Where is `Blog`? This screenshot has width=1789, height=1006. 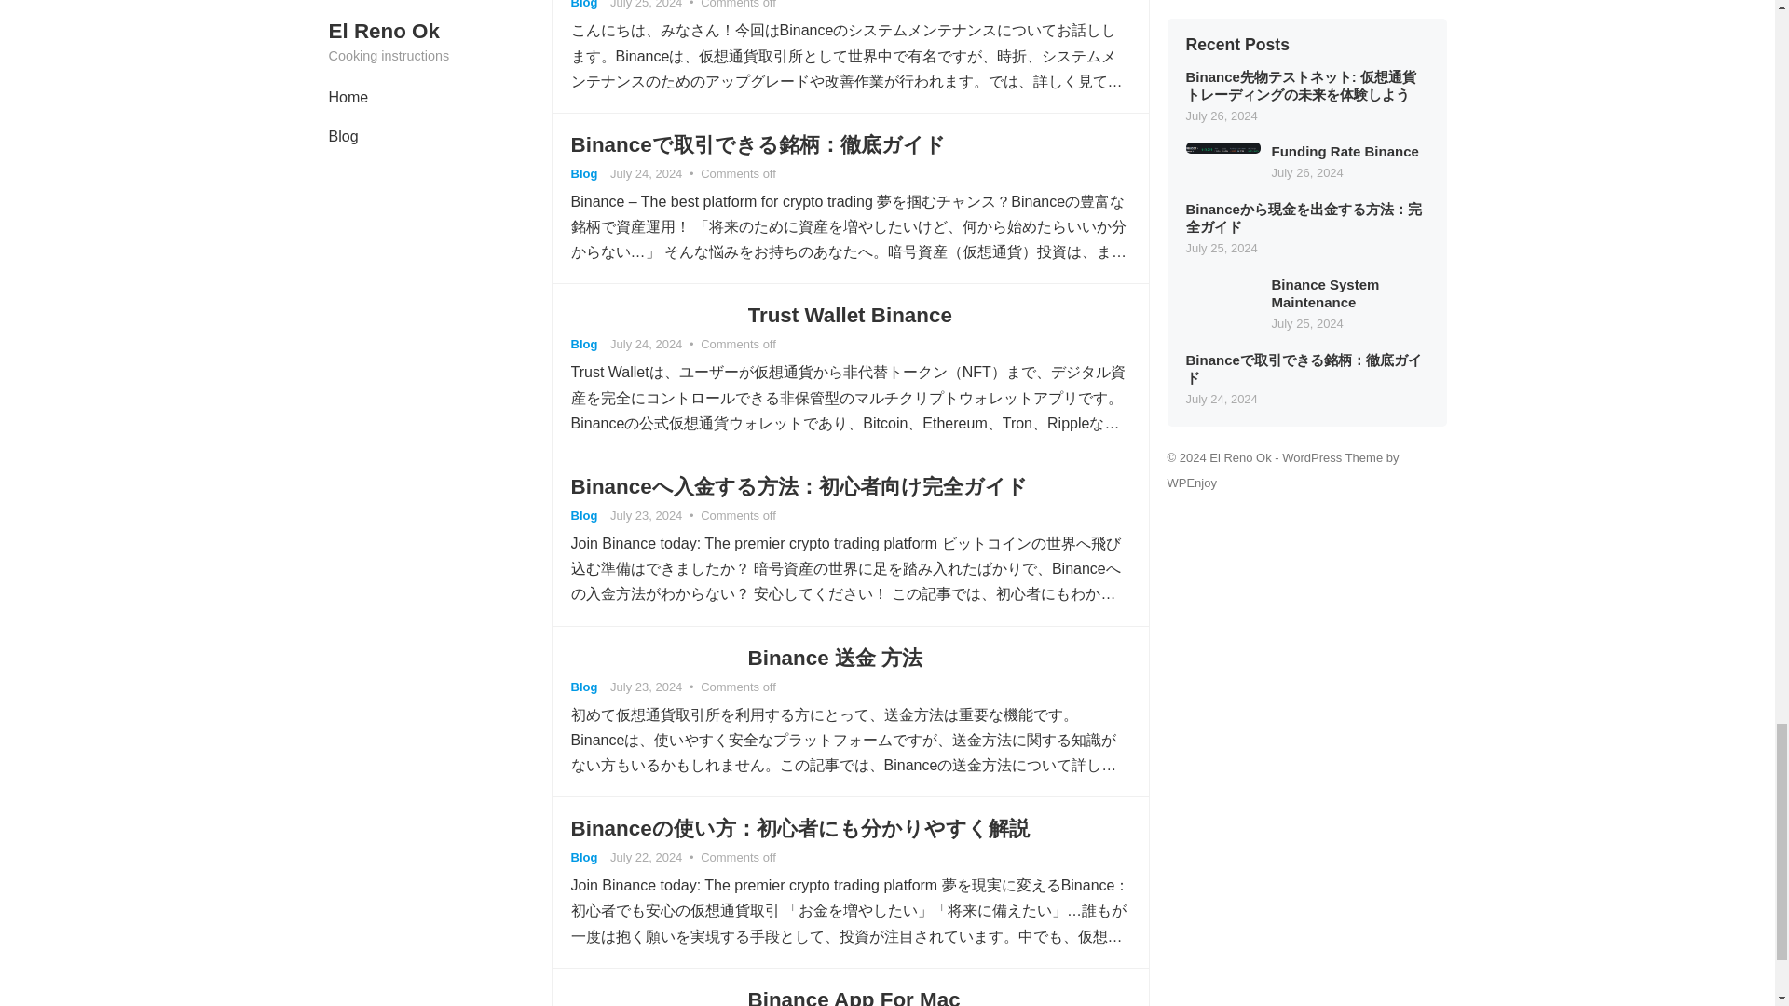
Blog is located at coordinates (583, 515).